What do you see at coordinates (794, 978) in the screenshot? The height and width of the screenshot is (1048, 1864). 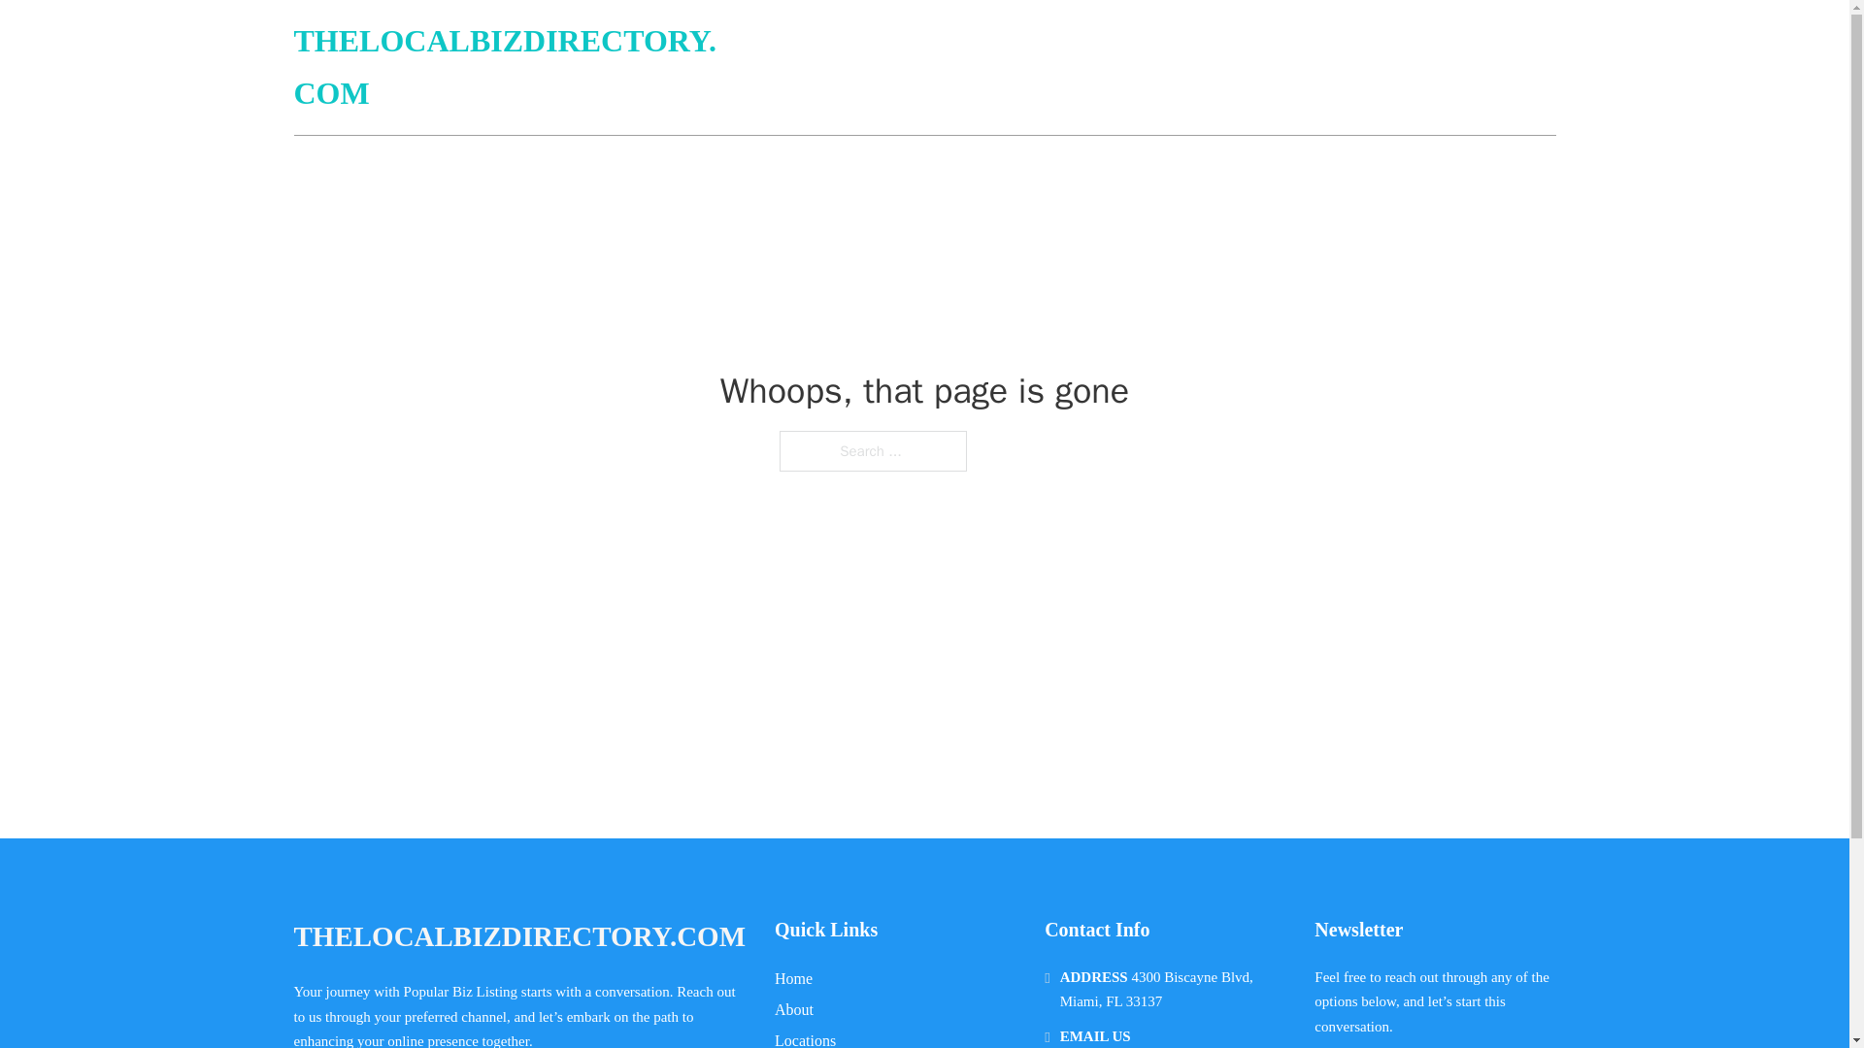 I see `Home` at bounding box center [794, 978].